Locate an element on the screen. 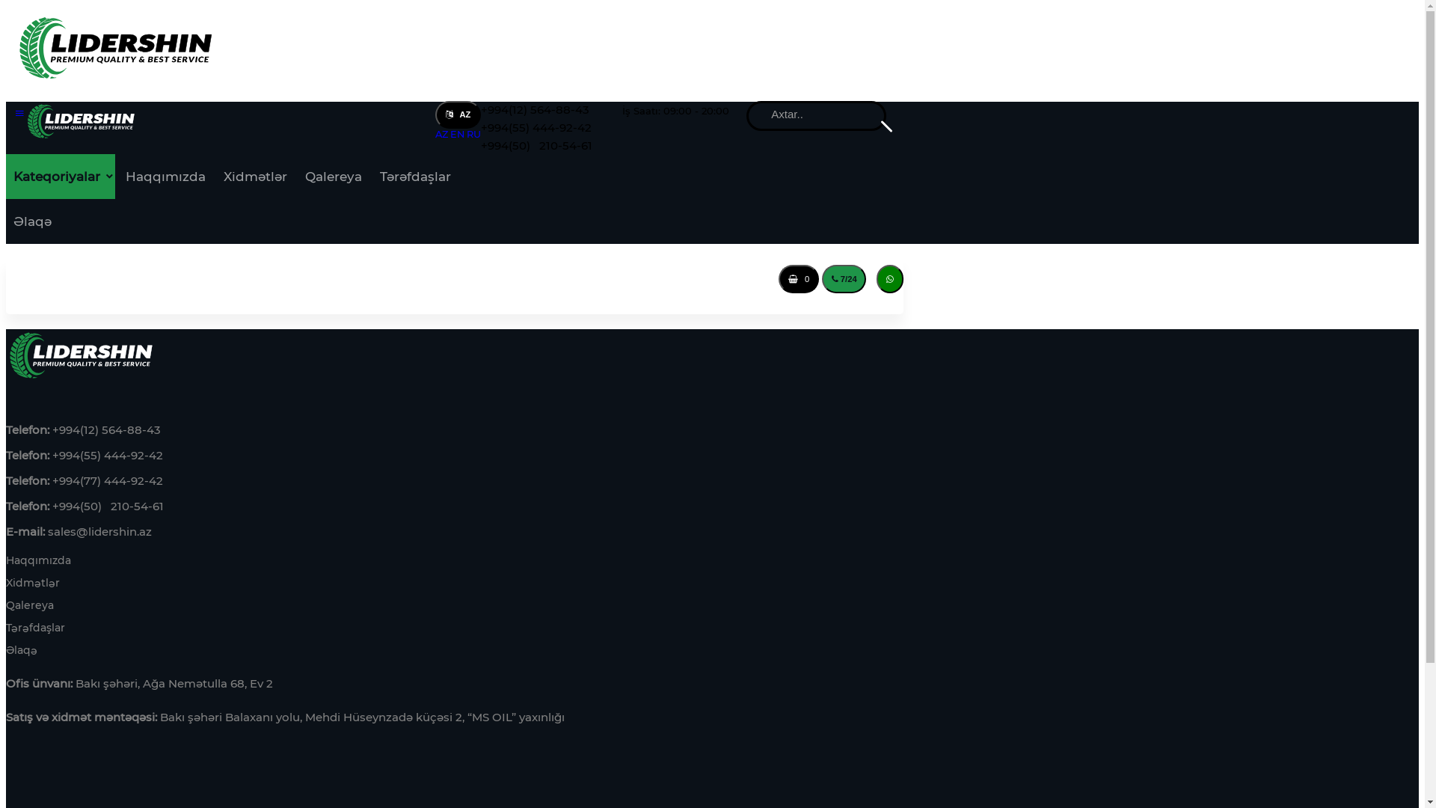  +994(50)   210-54-61 is located at coordinates (537, 146).